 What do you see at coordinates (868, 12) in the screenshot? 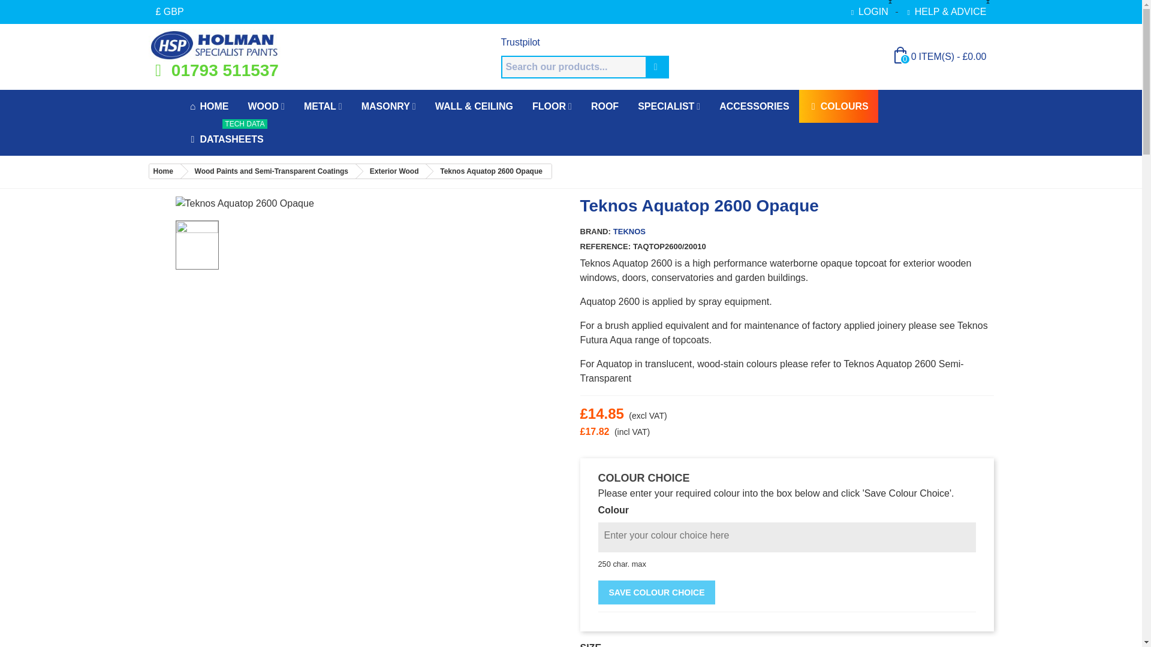
I see `LOGIN` at bounding box center [868, 12].